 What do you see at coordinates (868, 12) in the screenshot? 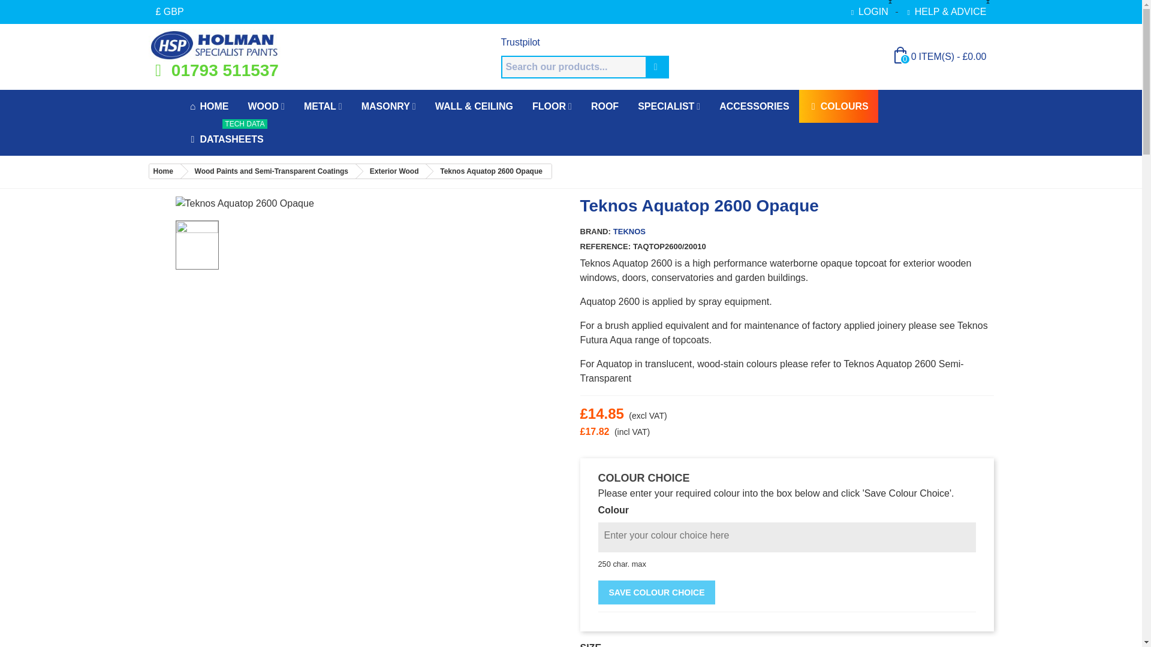
I see `LOGIN` at bounding box center [868, 12].